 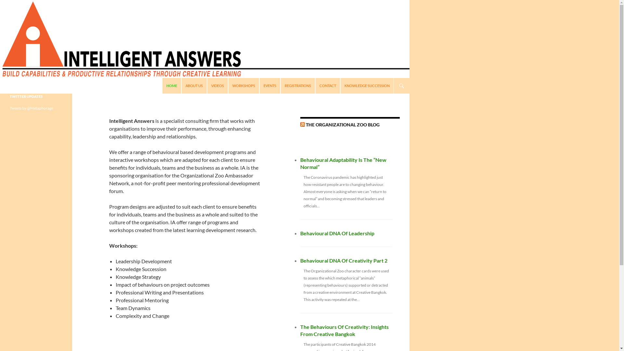 I want to click on KNOWLEDGE SUCCESSION, so click(x=367, y=86).